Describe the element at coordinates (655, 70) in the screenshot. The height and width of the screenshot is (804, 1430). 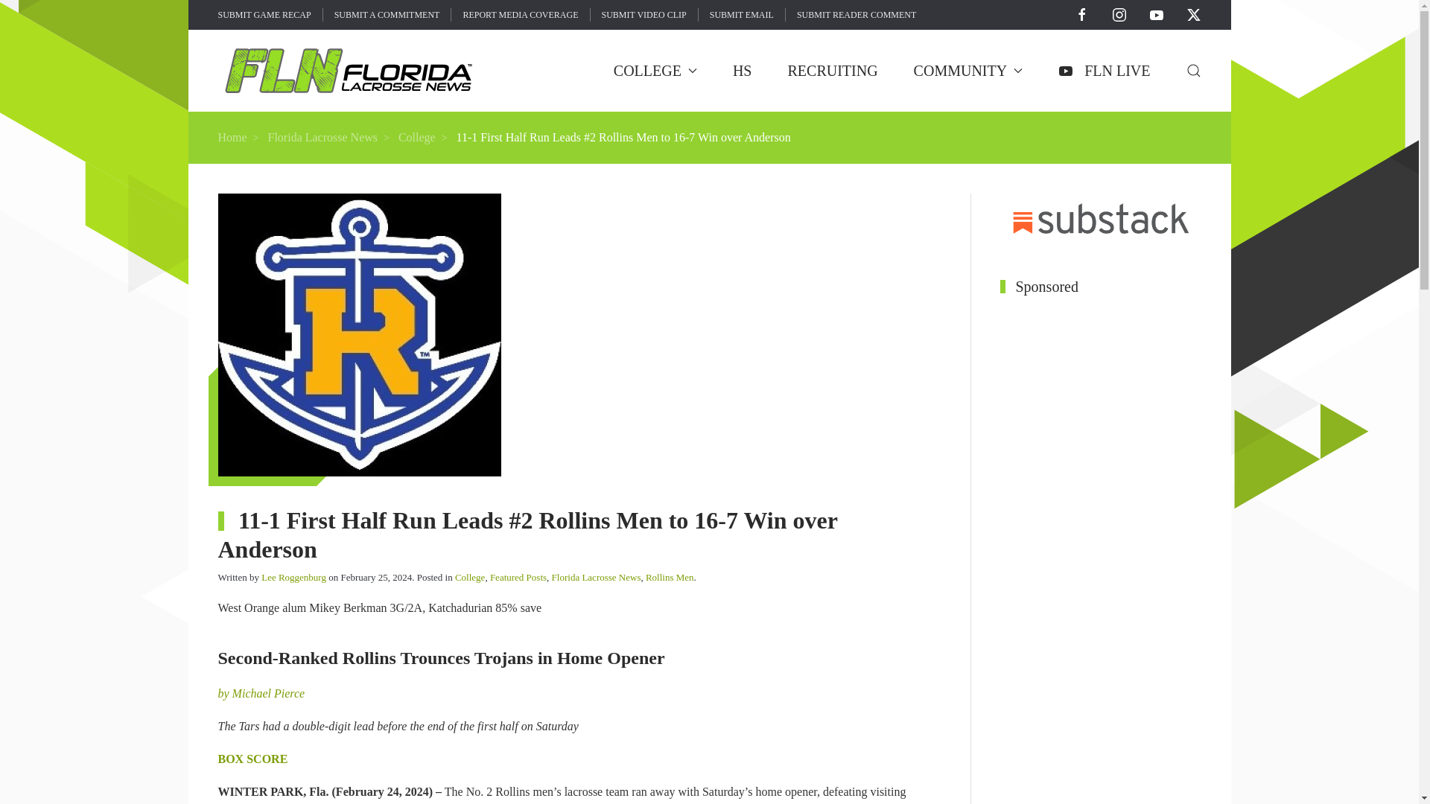
I see `COLLEGE` at that location.